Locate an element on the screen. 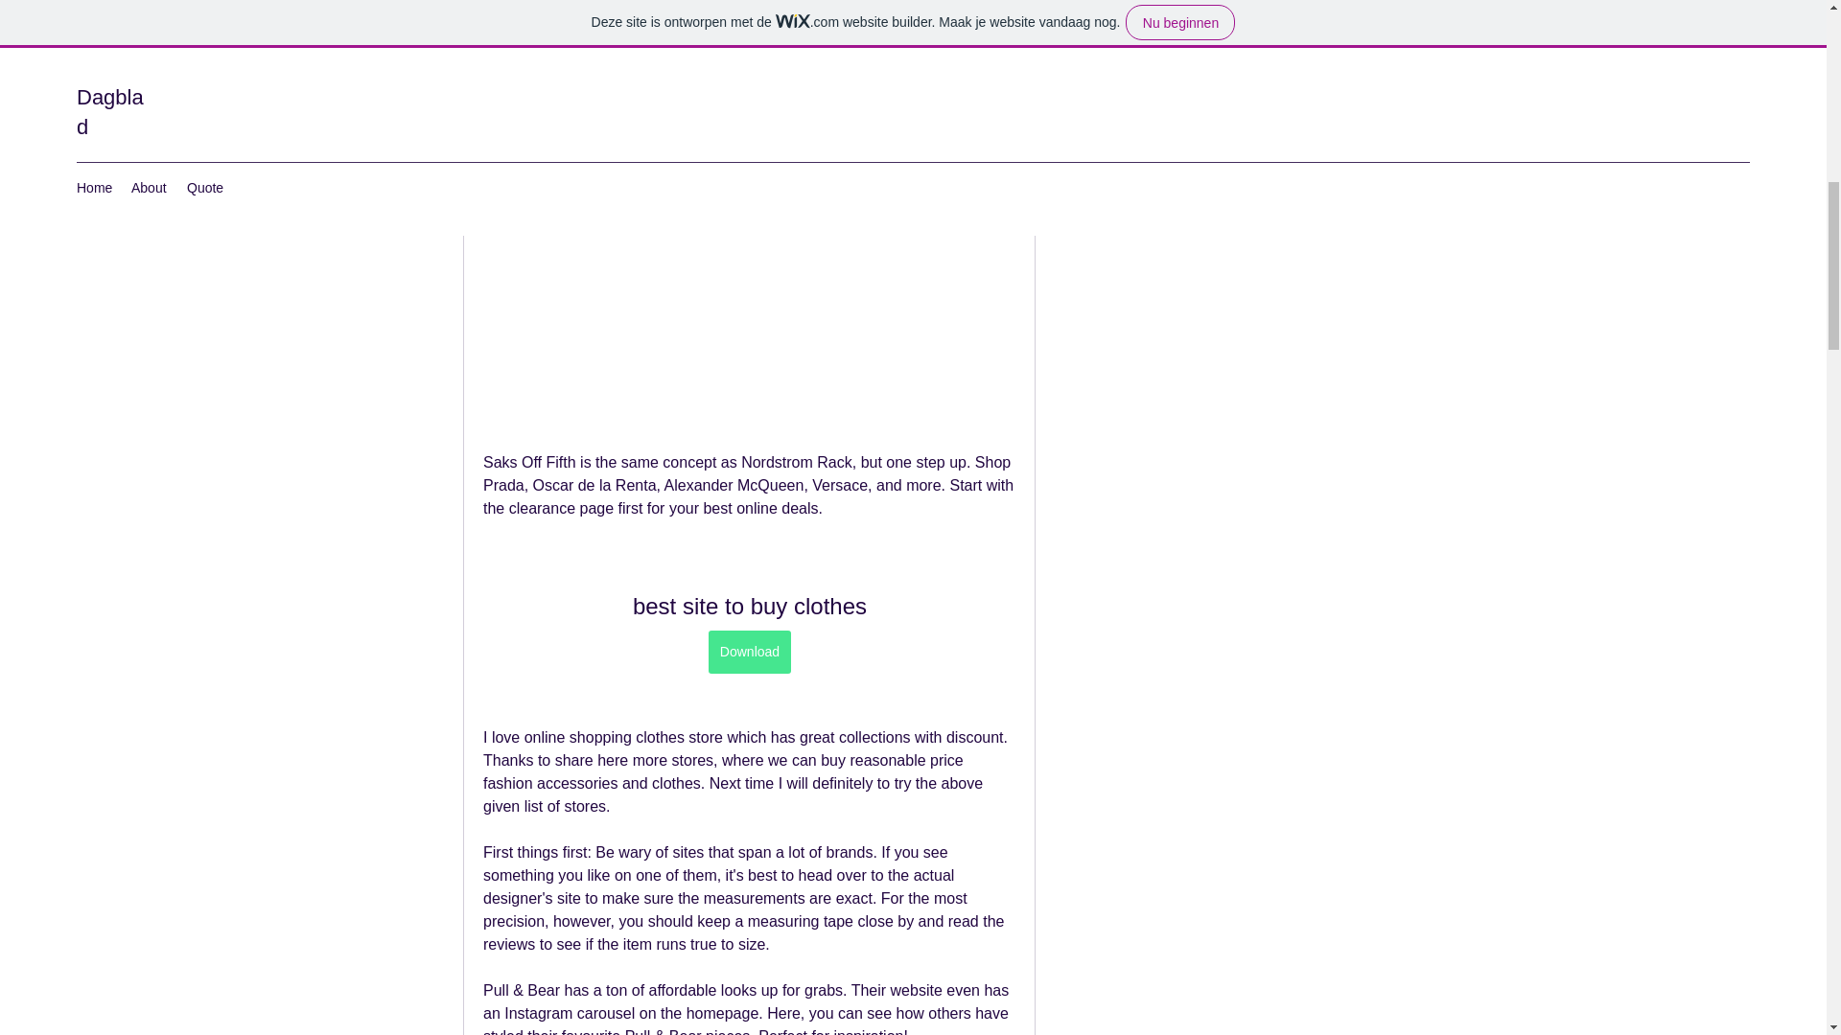 The height and width of the screenshot is (1035, 1841). Download is located at coordinates (748, 652).